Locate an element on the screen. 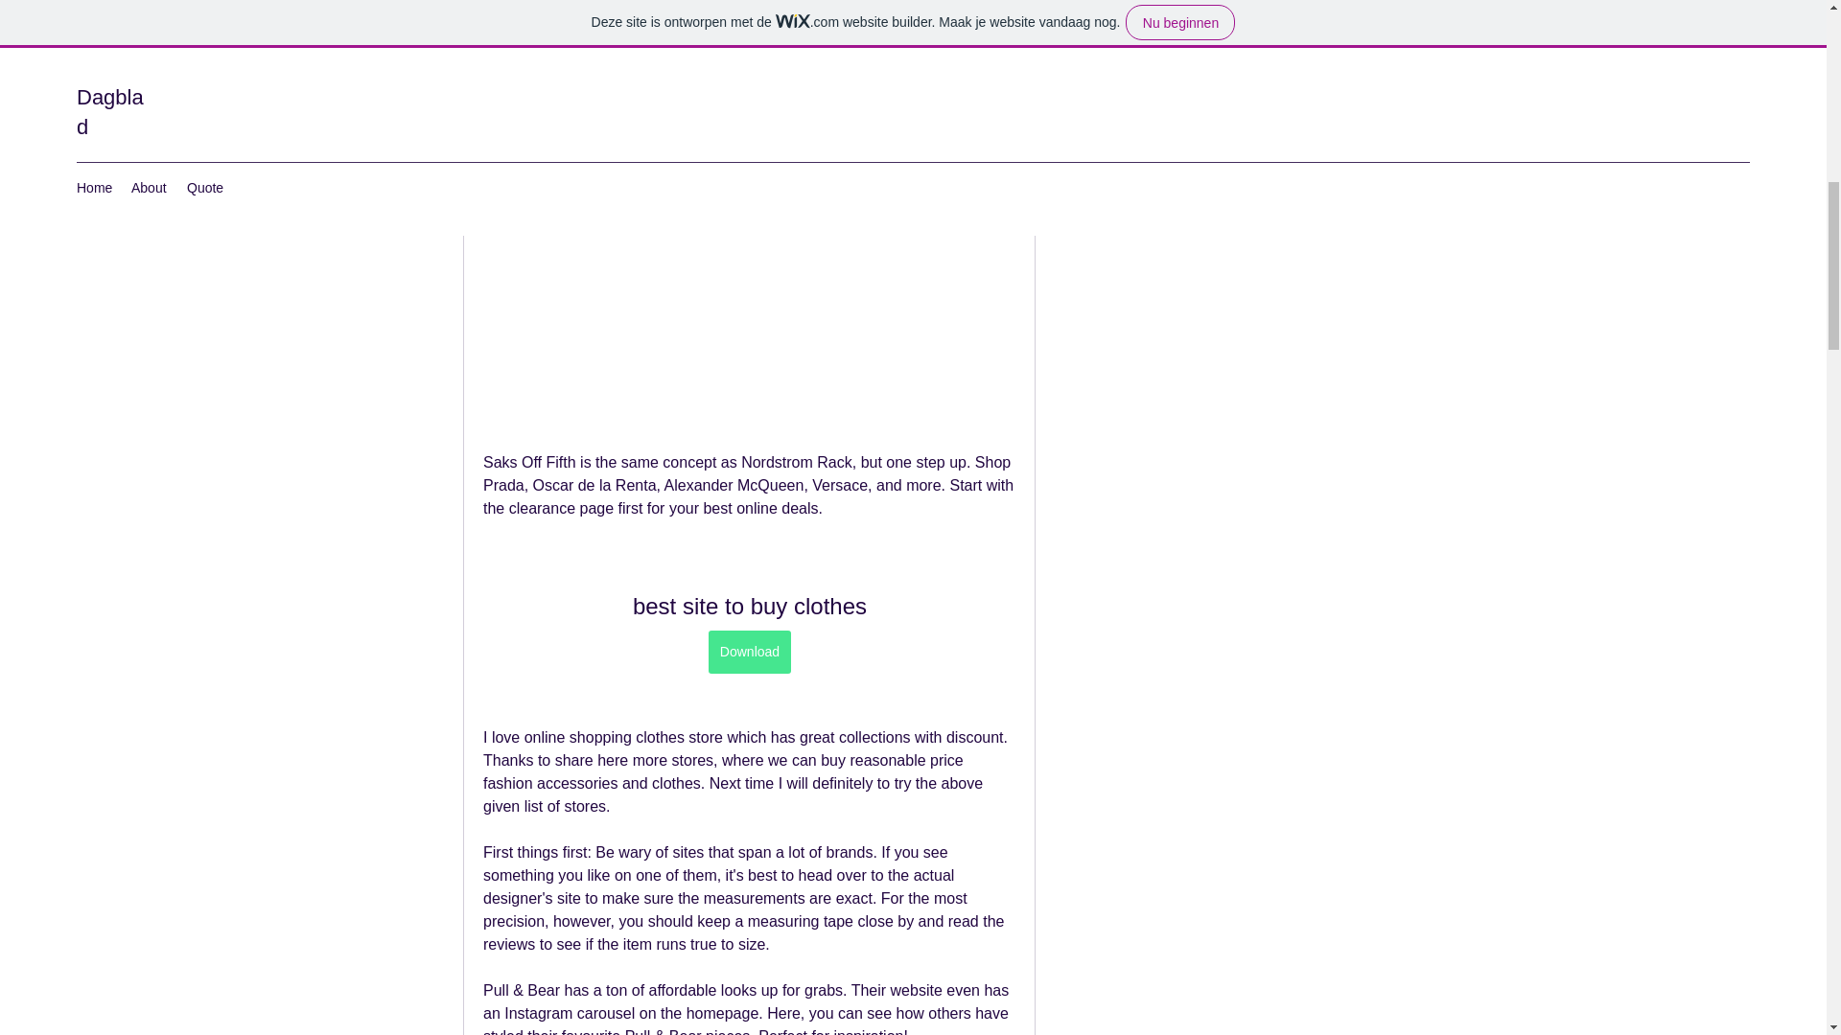 The height and width of the screenshot is (1035, 1841). Download is located at coordinates (748, 652).